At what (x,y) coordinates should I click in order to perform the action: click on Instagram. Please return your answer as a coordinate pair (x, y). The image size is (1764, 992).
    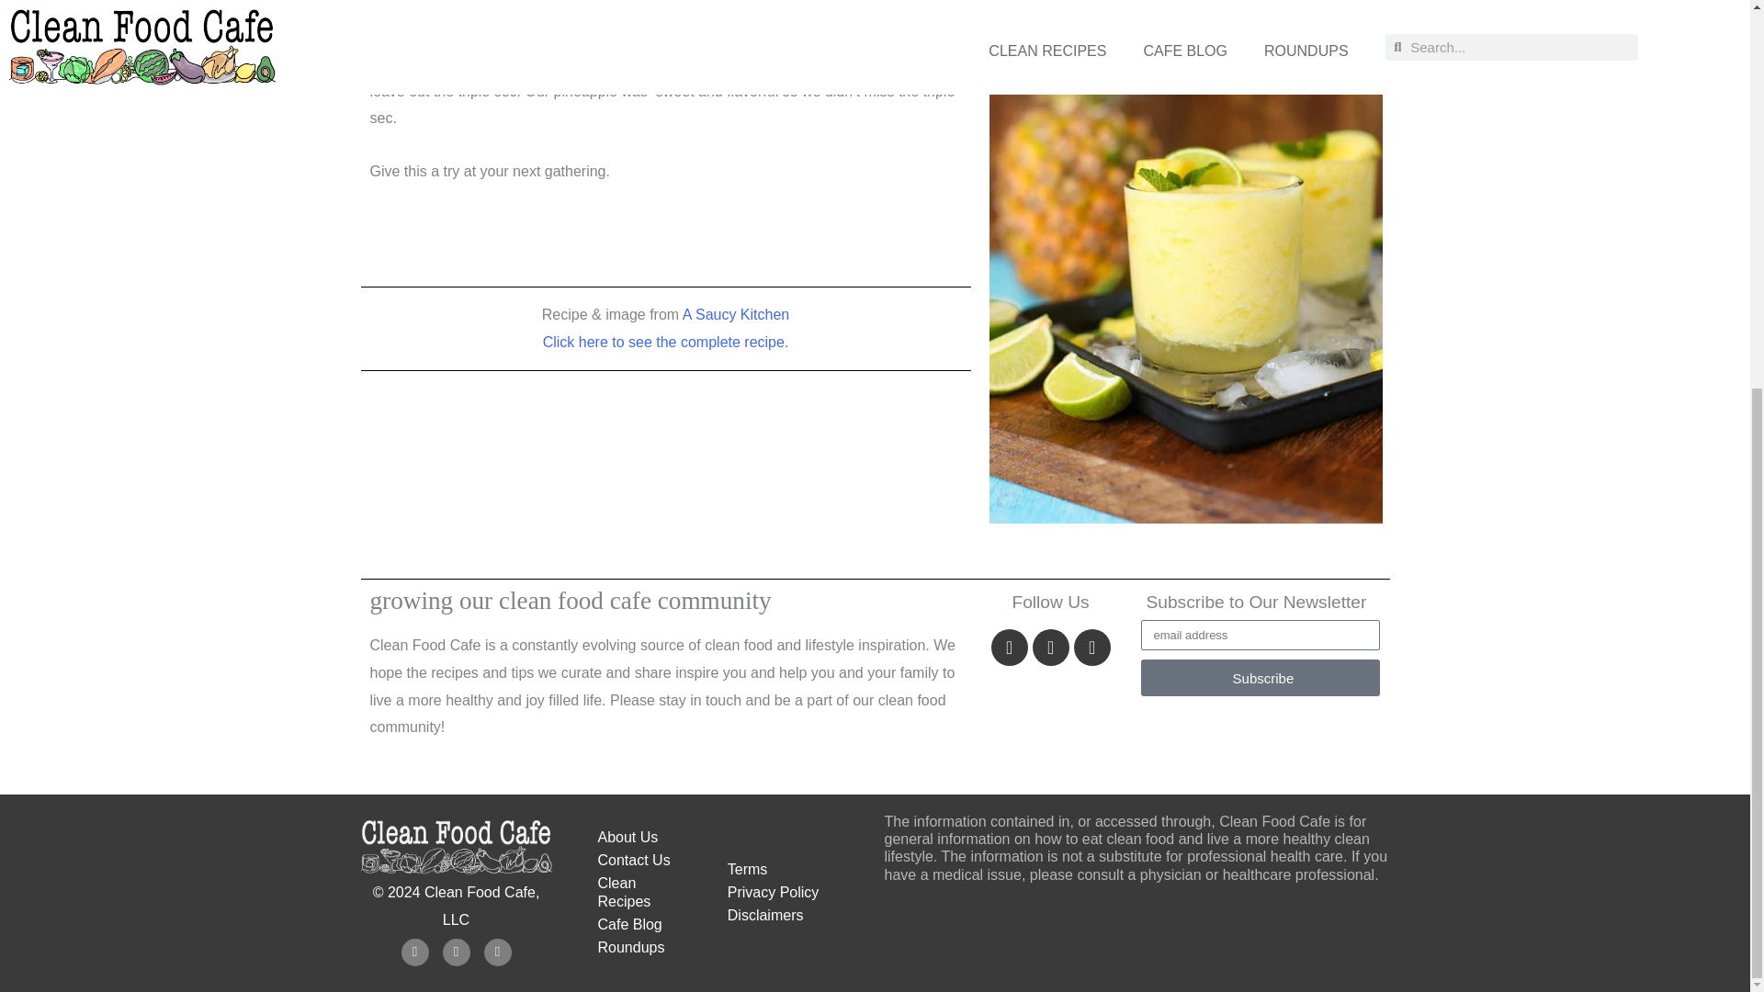
    Looking at the image, I should click on (456, 952).